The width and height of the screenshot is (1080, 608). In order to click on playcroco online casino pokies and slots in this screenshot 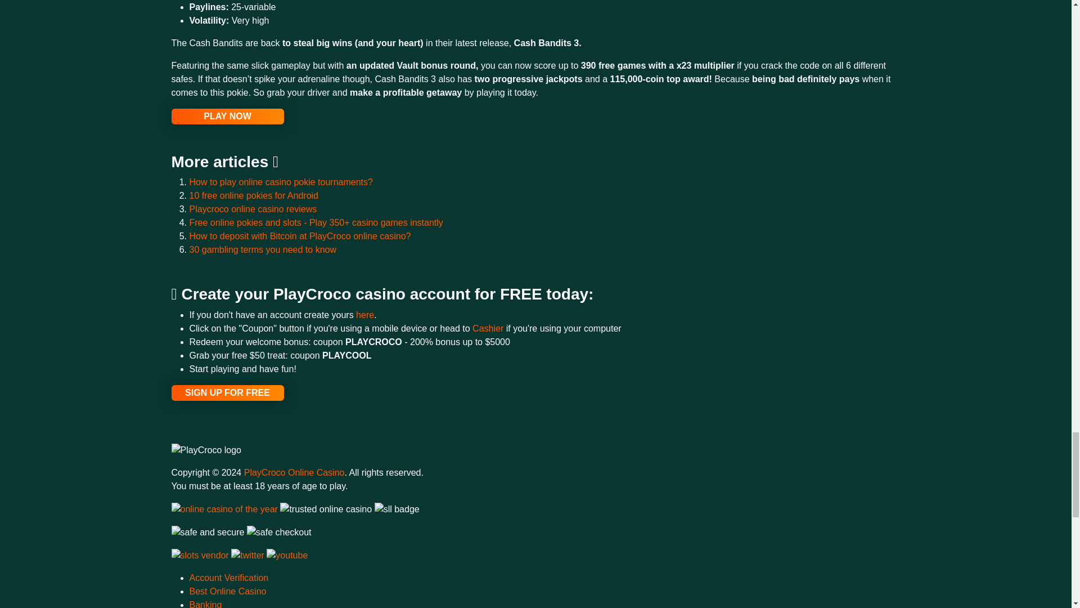, I will do `click(227, 117)`.